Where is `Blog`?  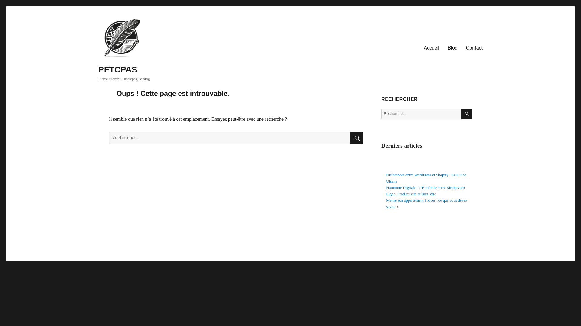 Blog is located at coordinates (453, 48).